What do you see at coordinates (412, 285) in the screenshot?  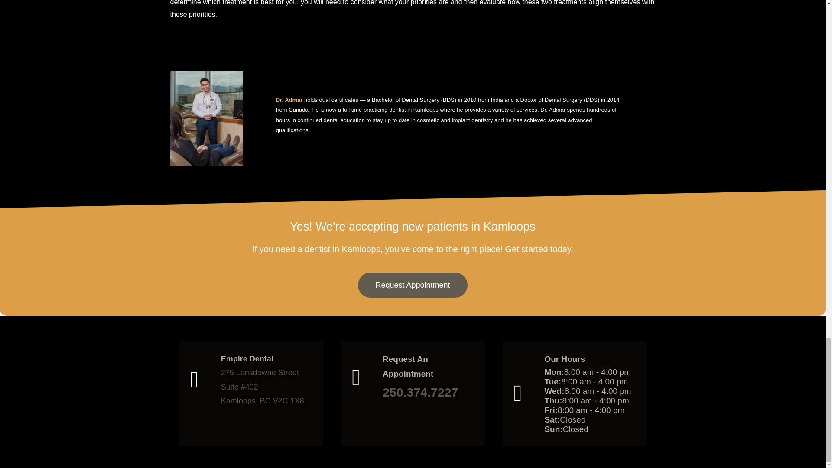 I see `Request Appointment` at bounding box center [412, 285].